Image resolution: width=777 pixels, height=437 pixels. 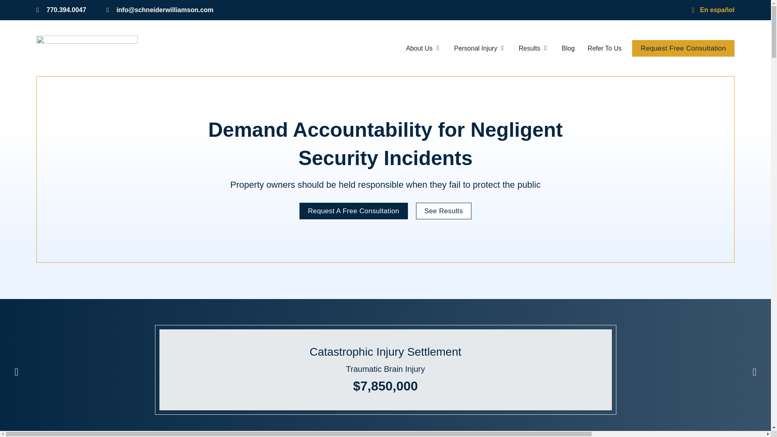 I want to click on Personal Injury, so click(x=475, y=48).